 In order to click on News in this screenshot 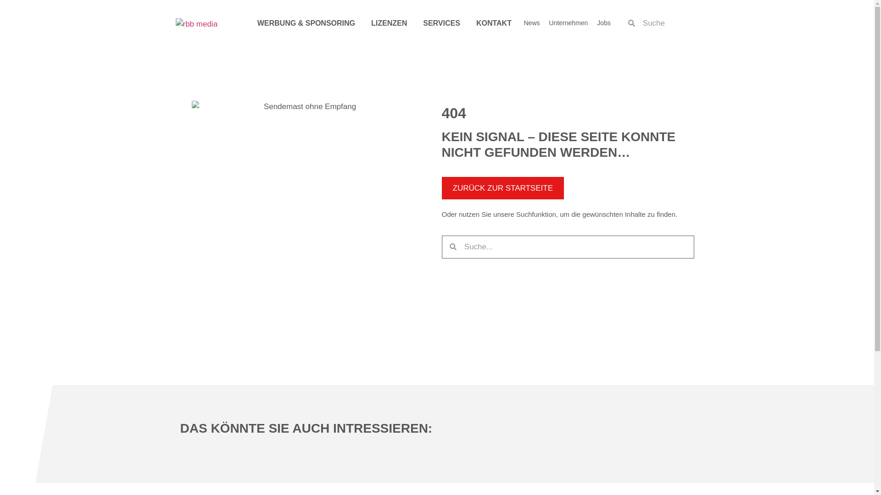, I will do `click(532, 22)`.